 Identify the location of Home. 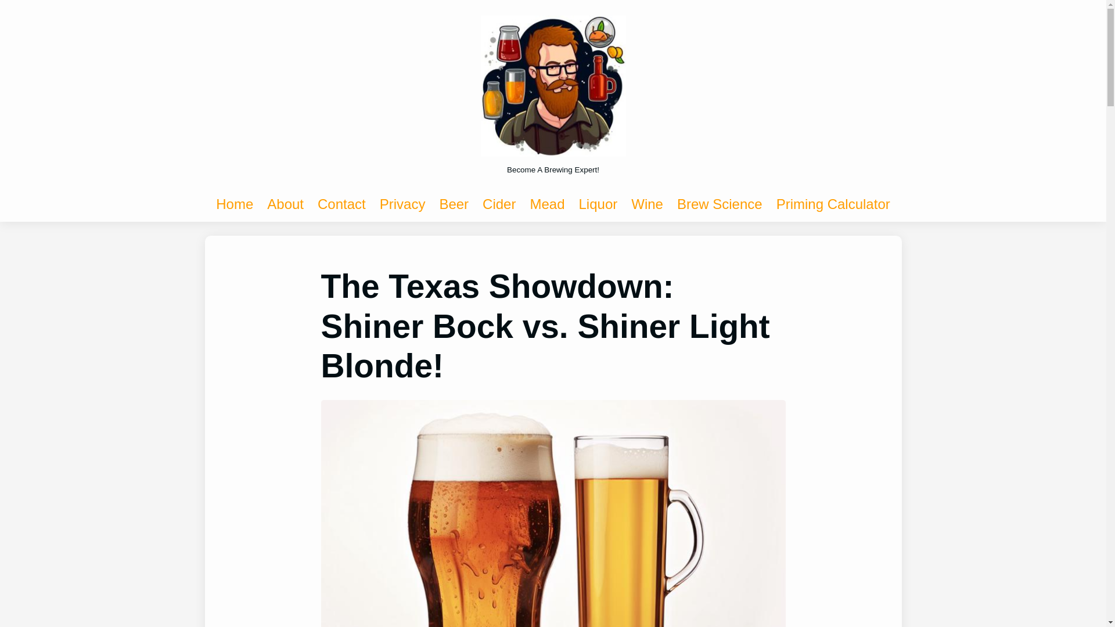
(235, 204).